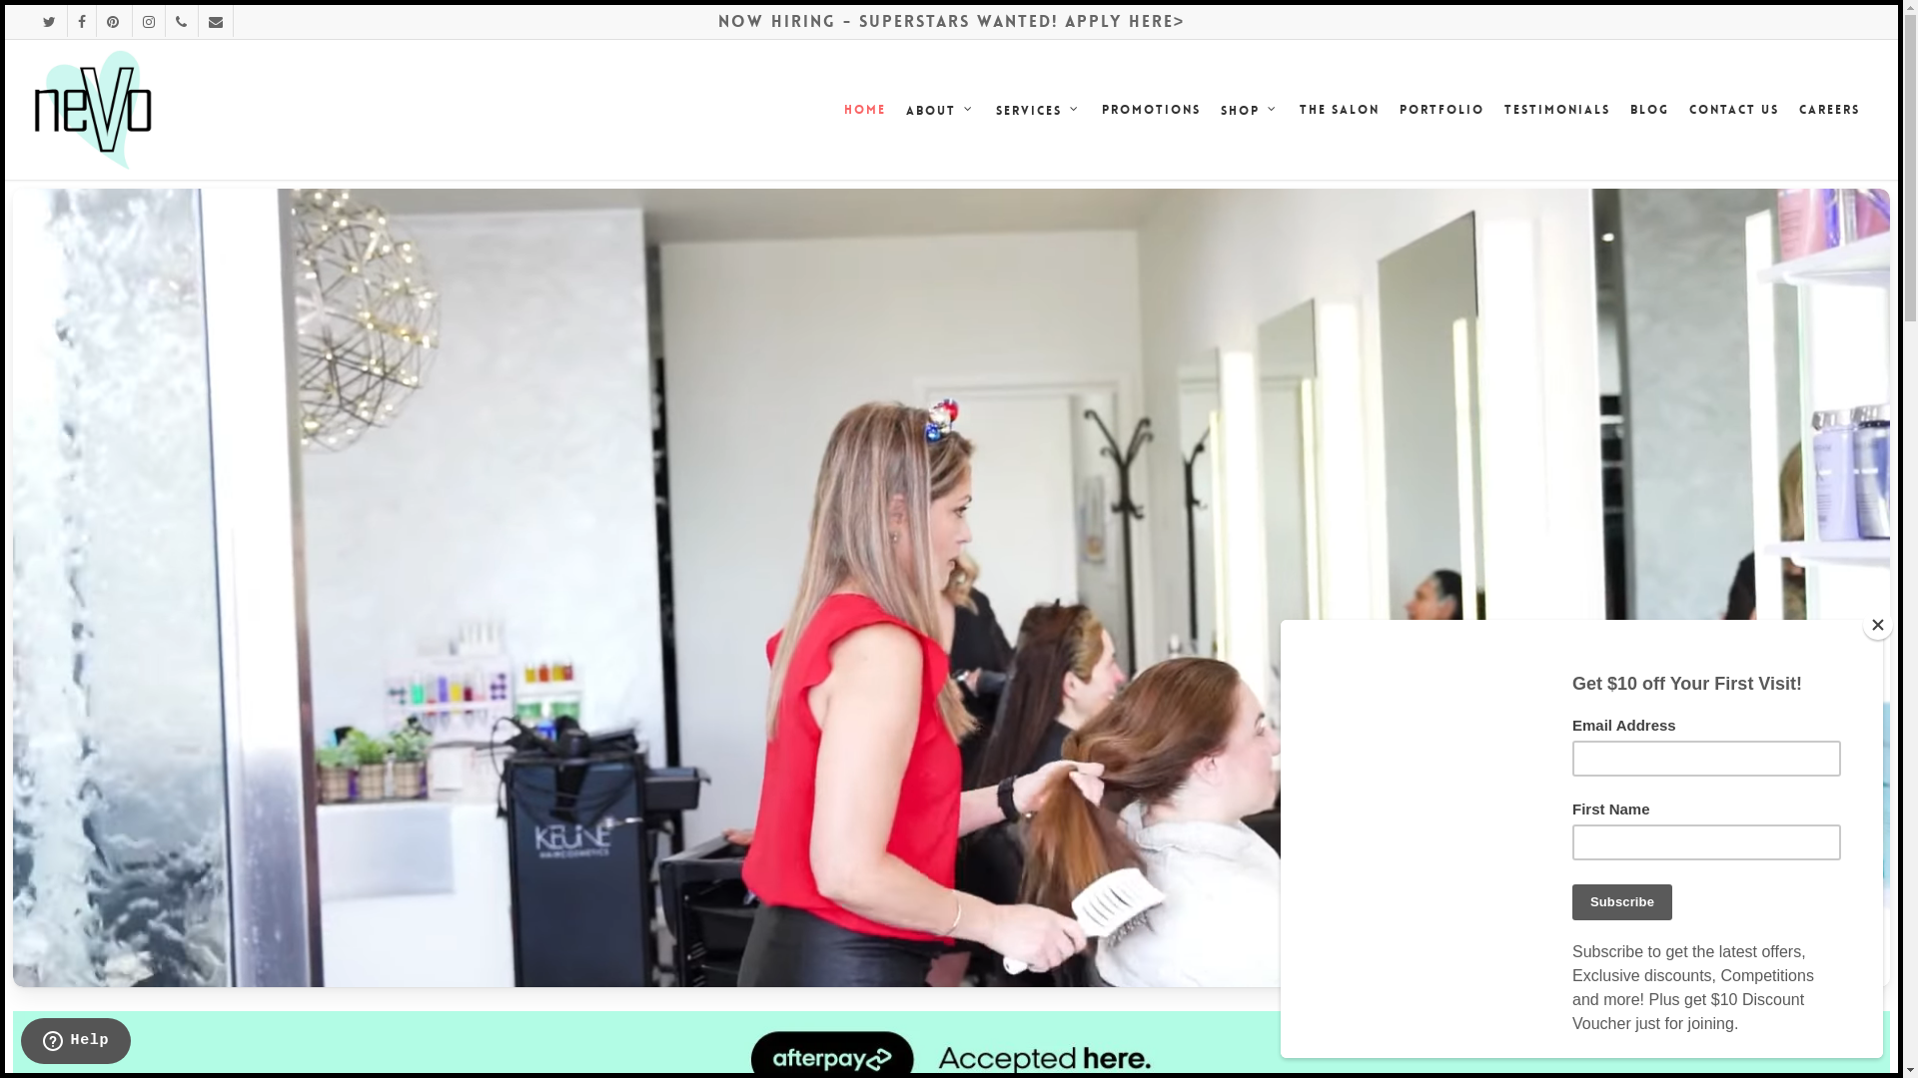 The image size is (1918, 1078). Describe the element at coordinates (1039, 110) in the screenshot. I see `Services` at that location.